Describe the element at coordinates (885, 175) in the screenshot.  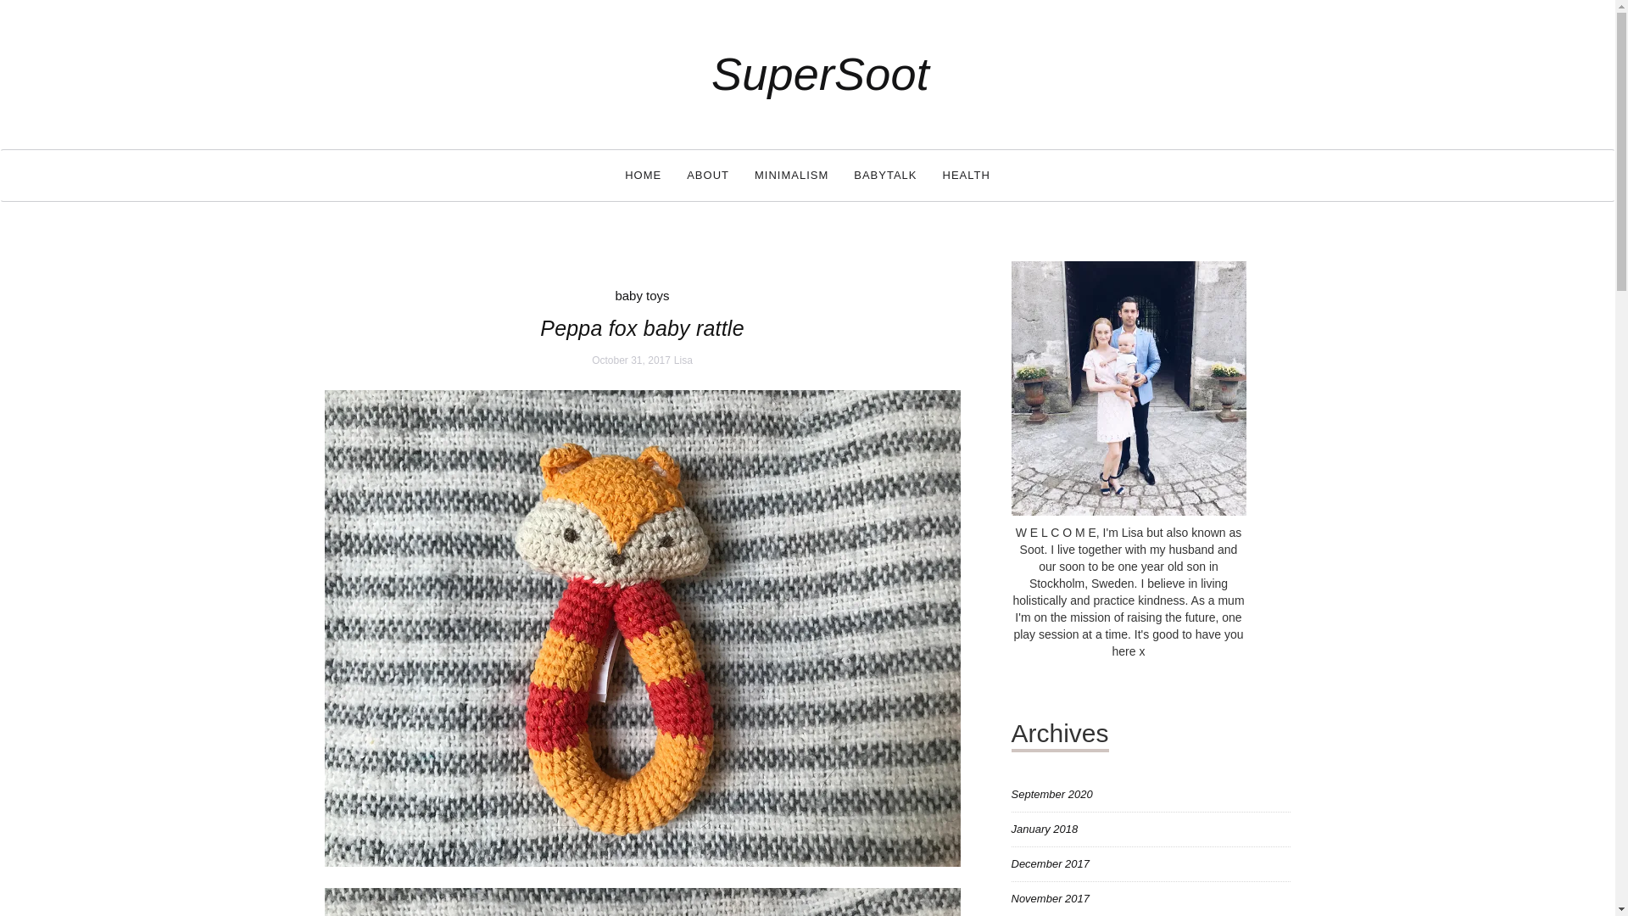
I see `Babytalk` at that location.